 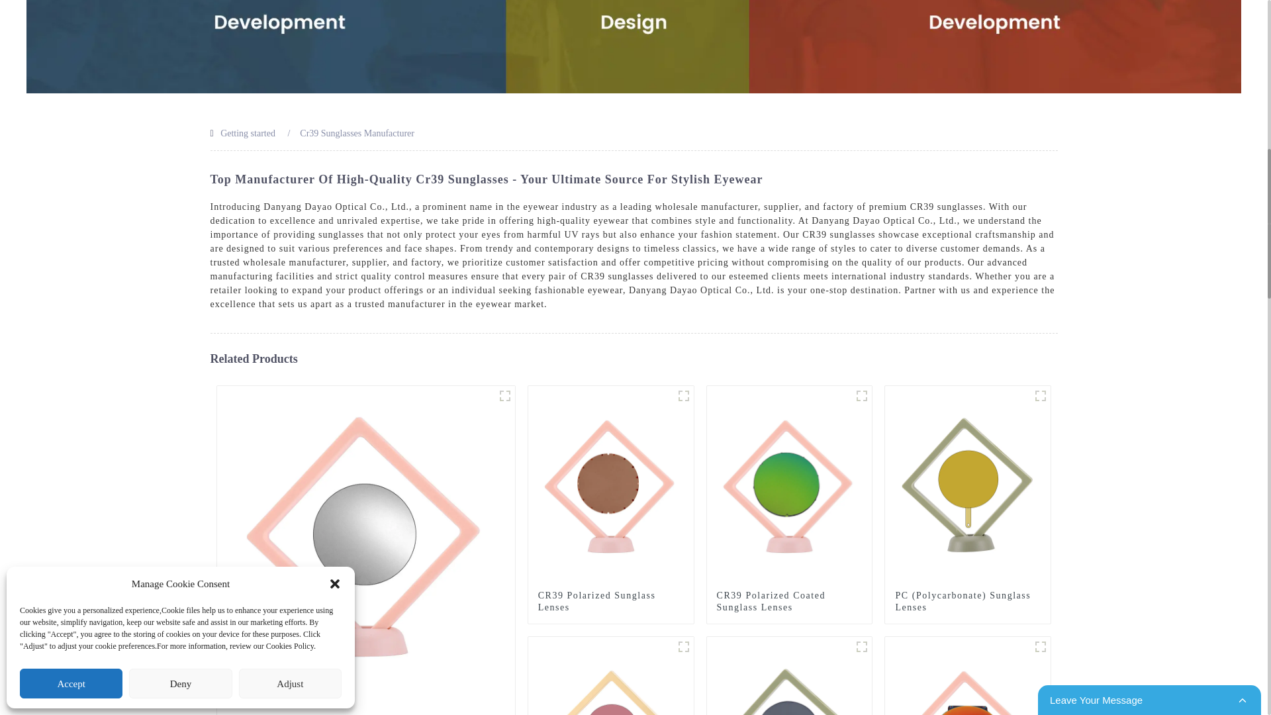 I want to click on CR39 Coated Lens, so click(x=365, y=699).